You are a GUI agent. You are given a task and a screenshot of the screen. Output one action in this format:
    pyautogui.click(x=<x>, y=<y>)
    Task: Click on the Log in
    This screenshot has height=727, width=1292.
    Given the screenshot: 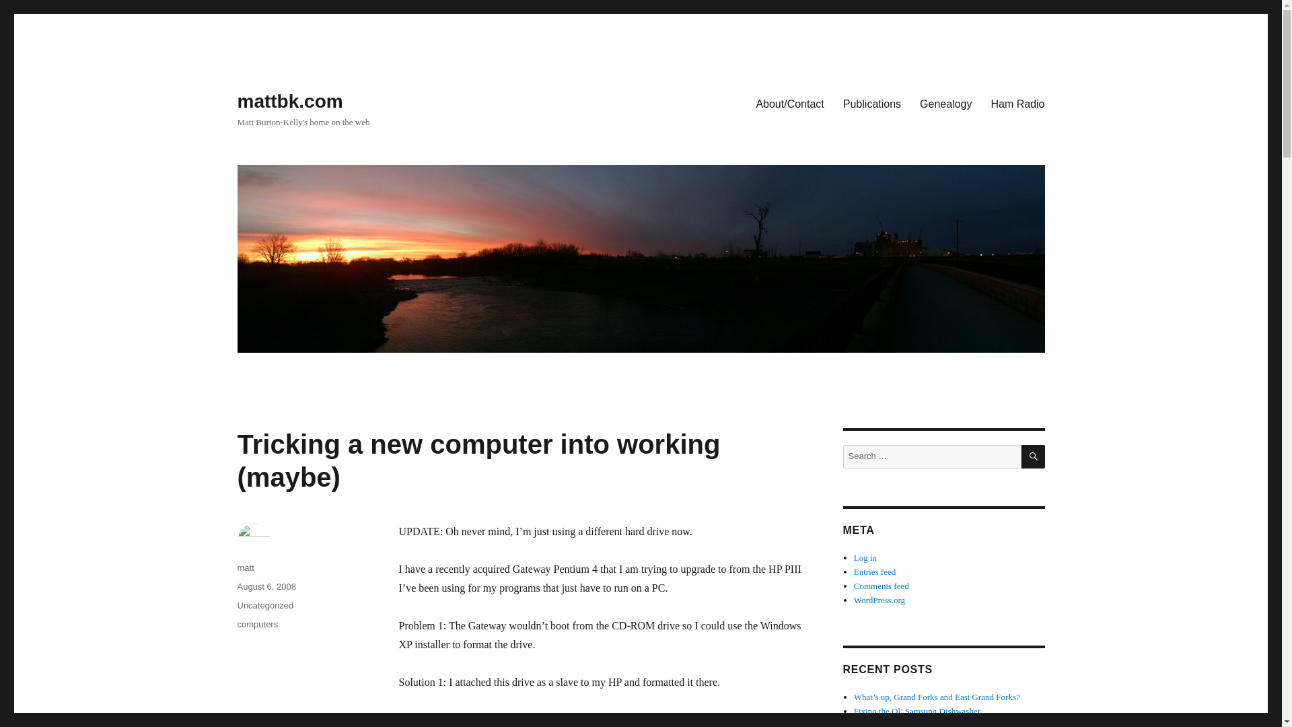 What is the action you would take?
    pyautogui.click(x=865, y=557)
    